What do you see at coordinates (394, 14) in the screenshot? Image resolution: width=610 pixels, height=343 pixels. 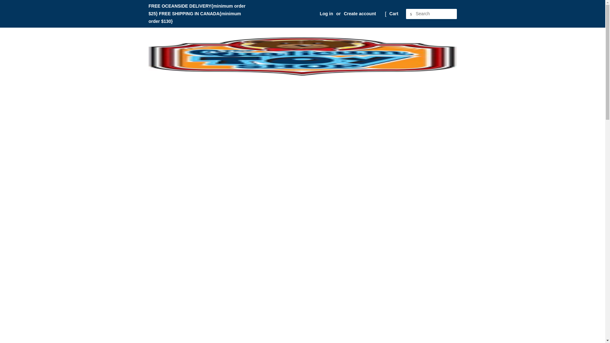 I see `Cart` at bounding box center [394, 14].